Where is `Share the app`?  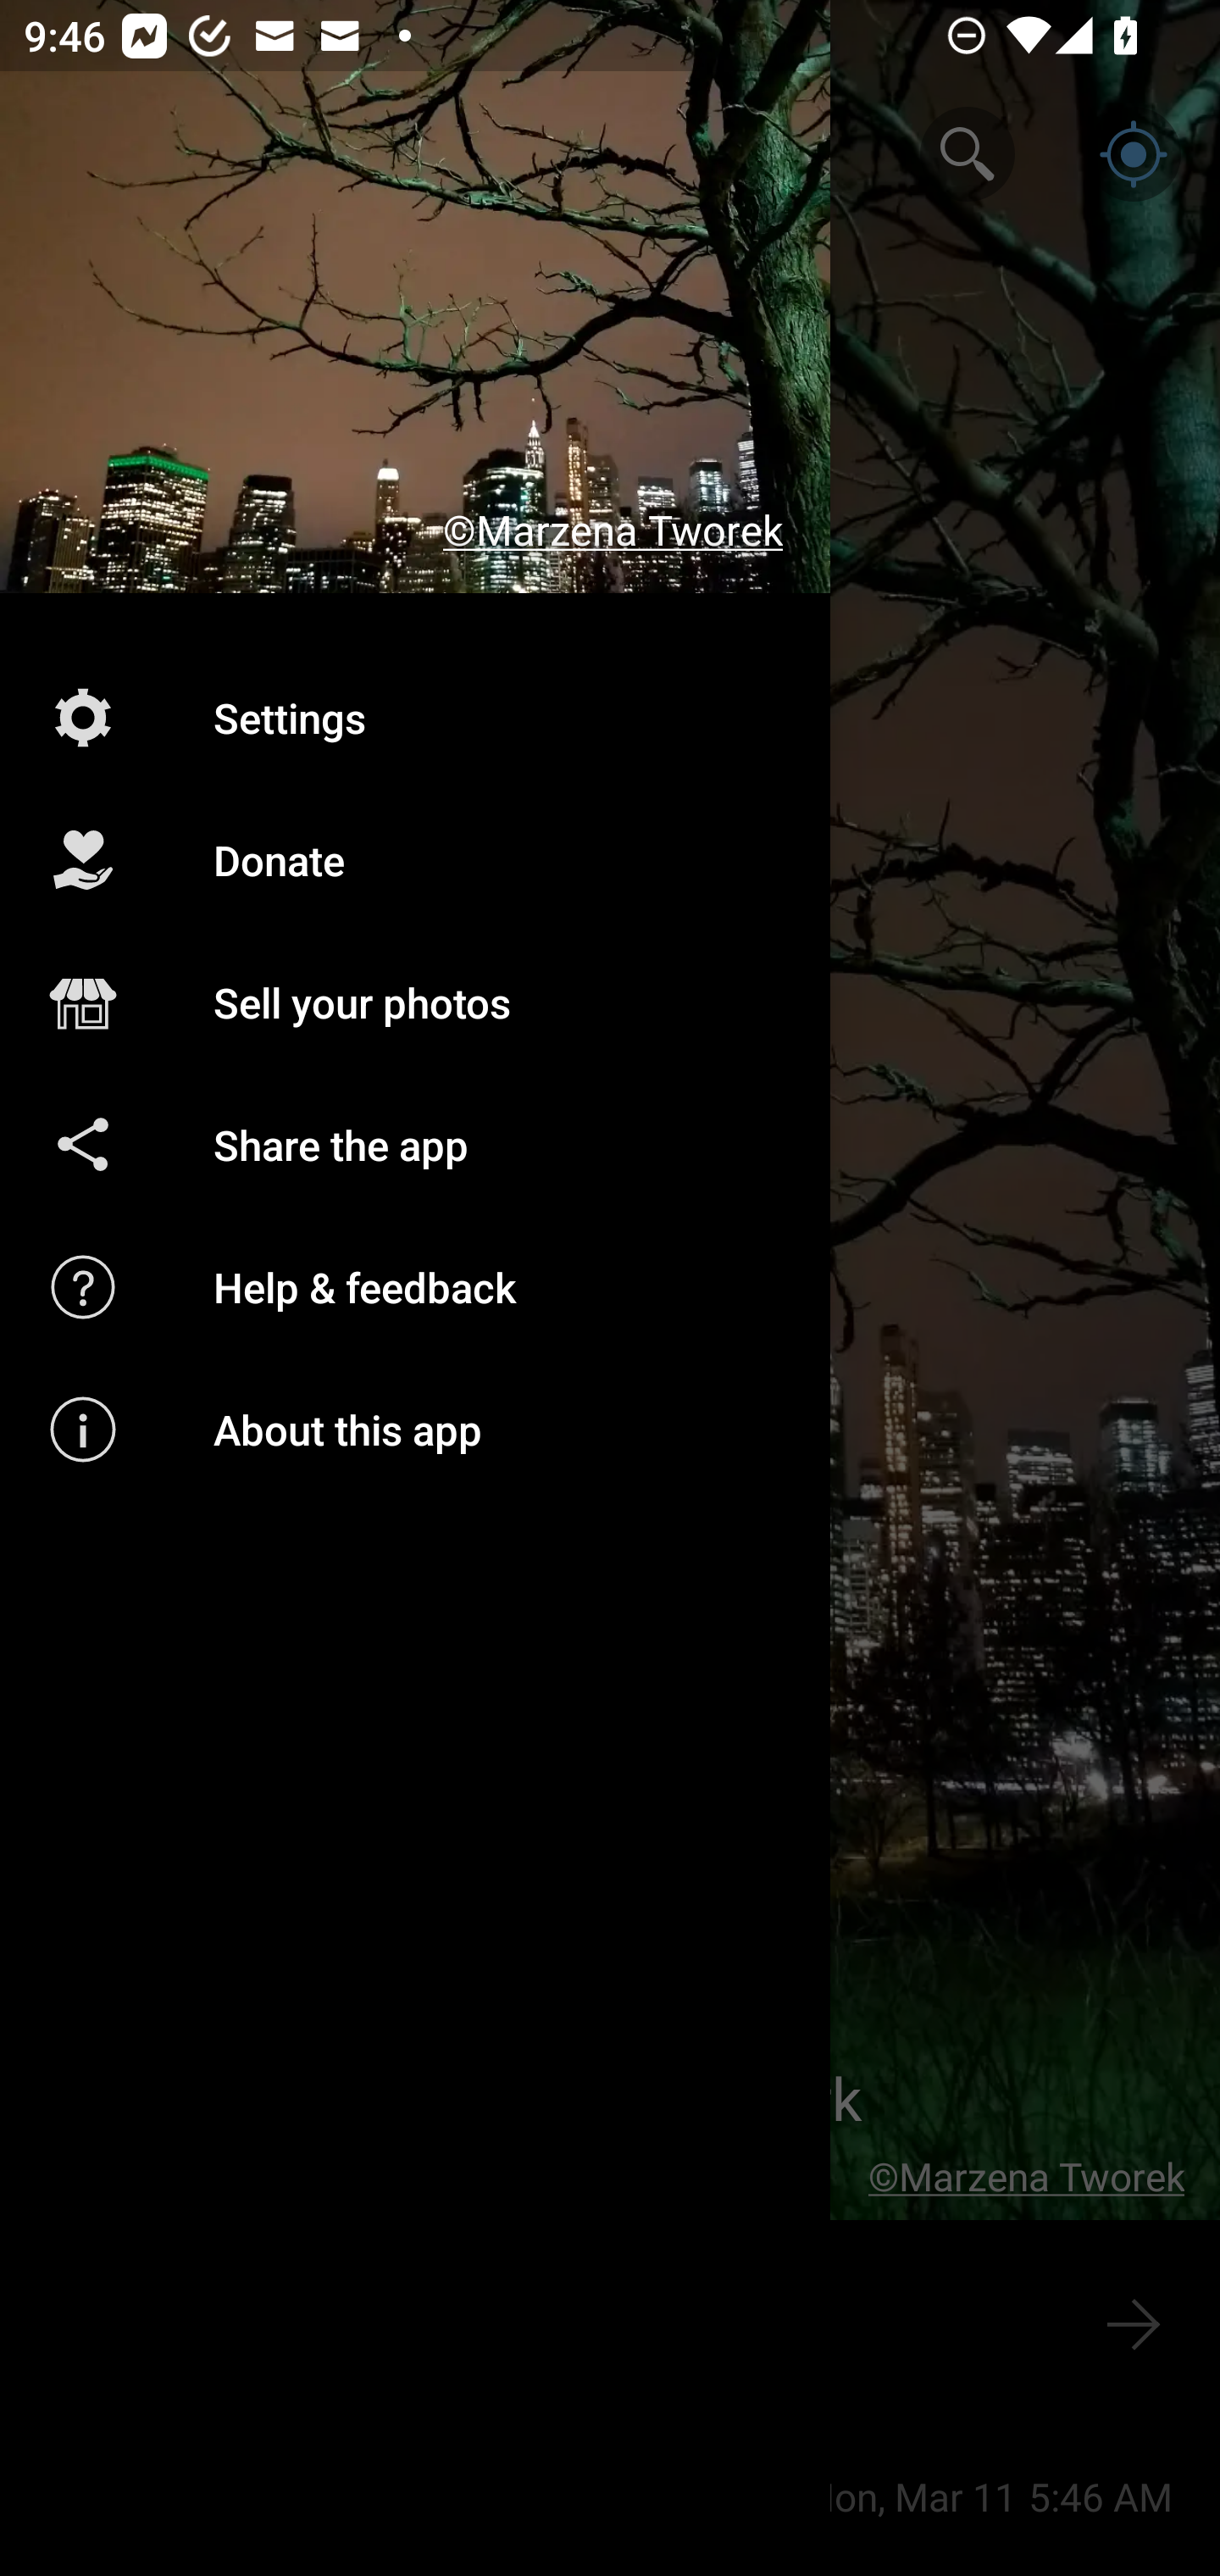 Share the app is located at coordinates (415, 1144).